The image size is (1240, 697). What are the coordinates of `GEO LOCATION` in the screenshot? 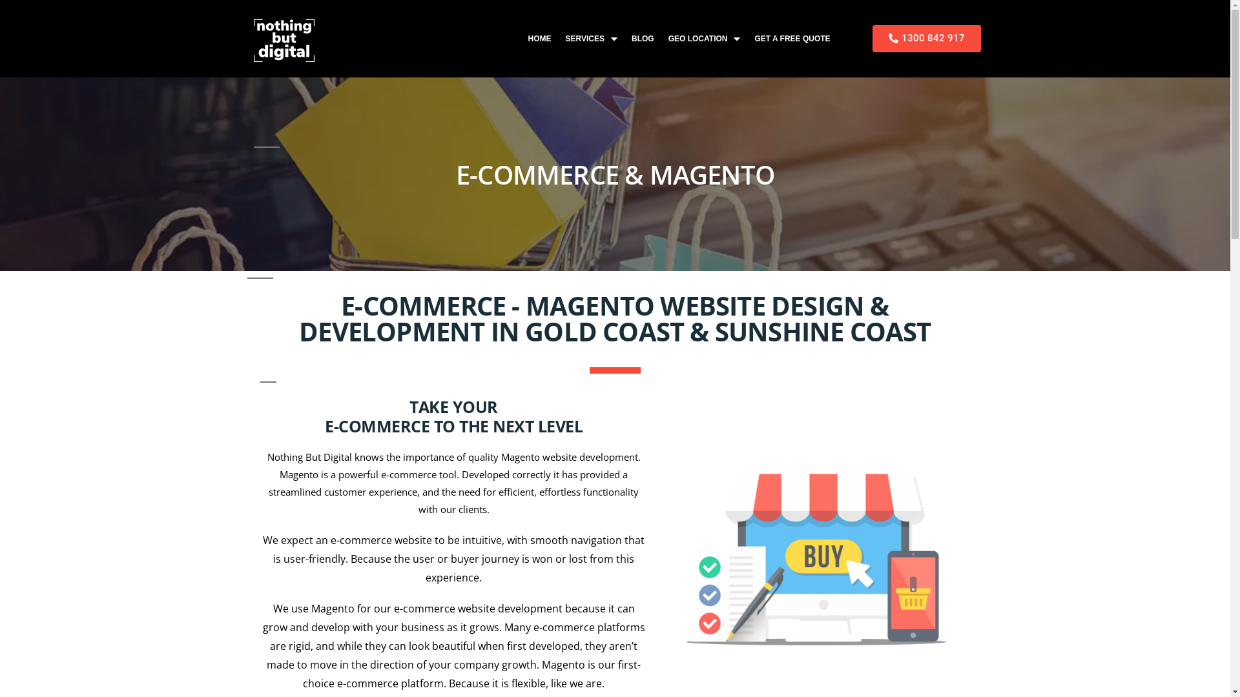 It's located at (705, 39).